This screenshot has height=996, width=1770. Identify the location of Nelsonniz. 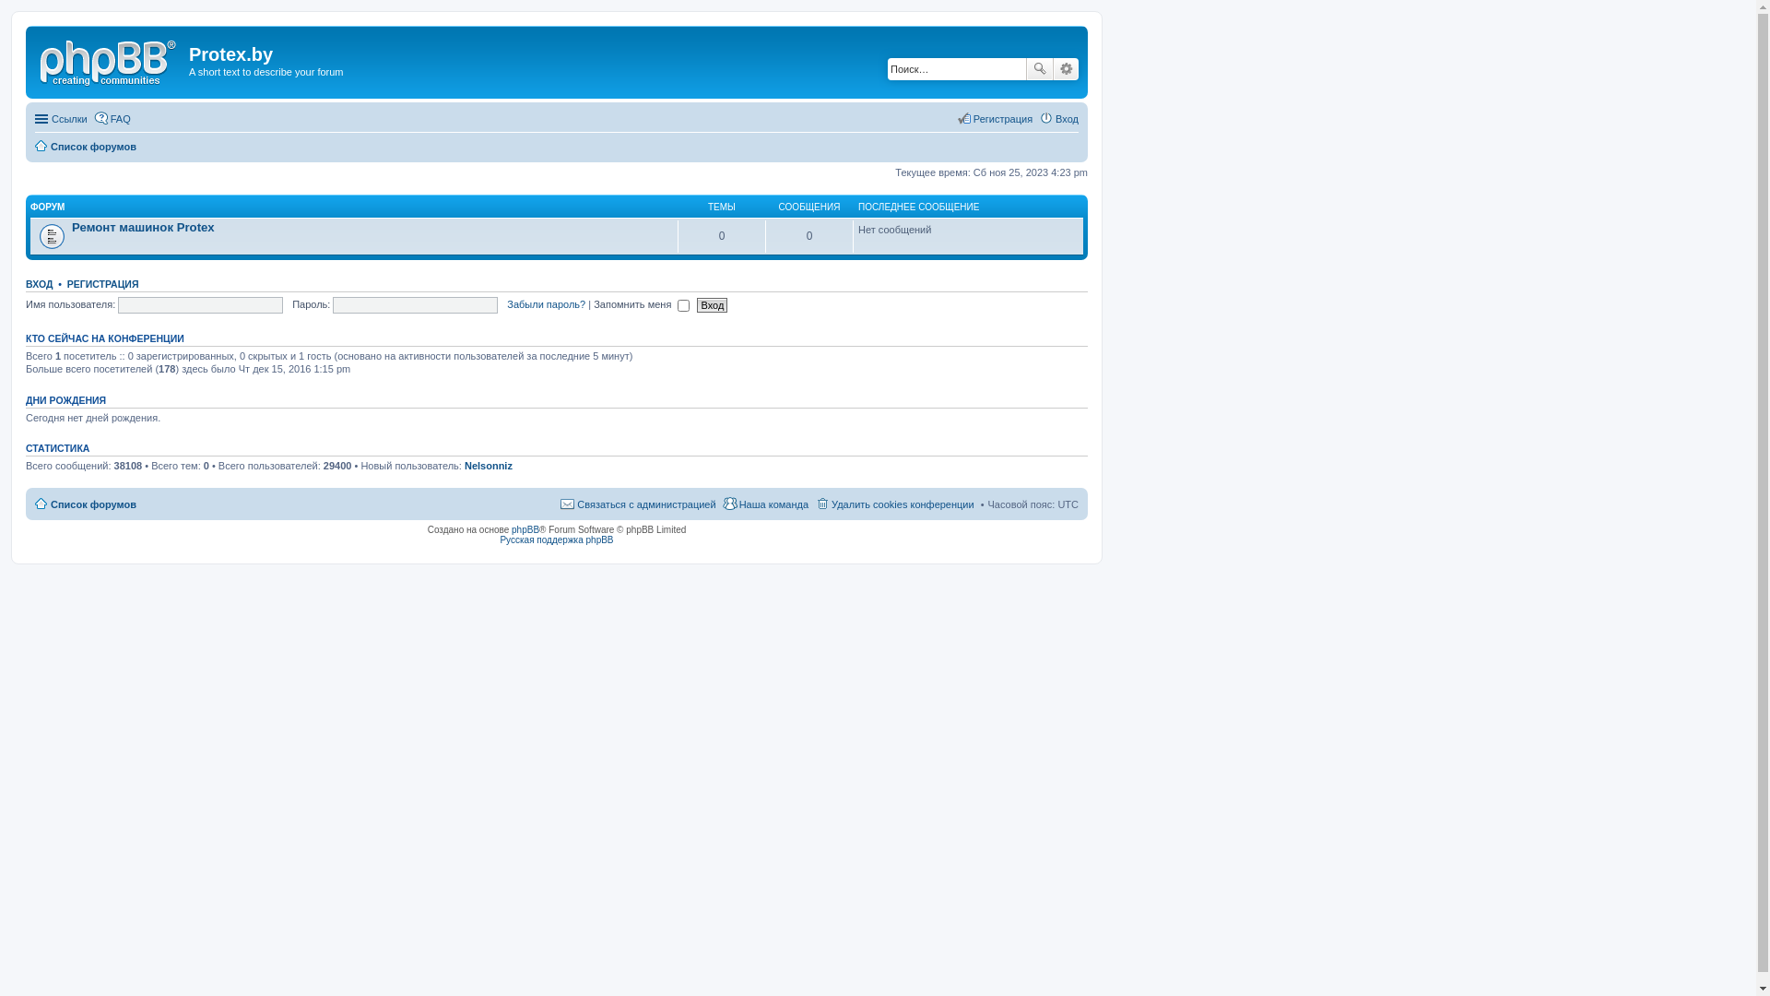
(489, 466).